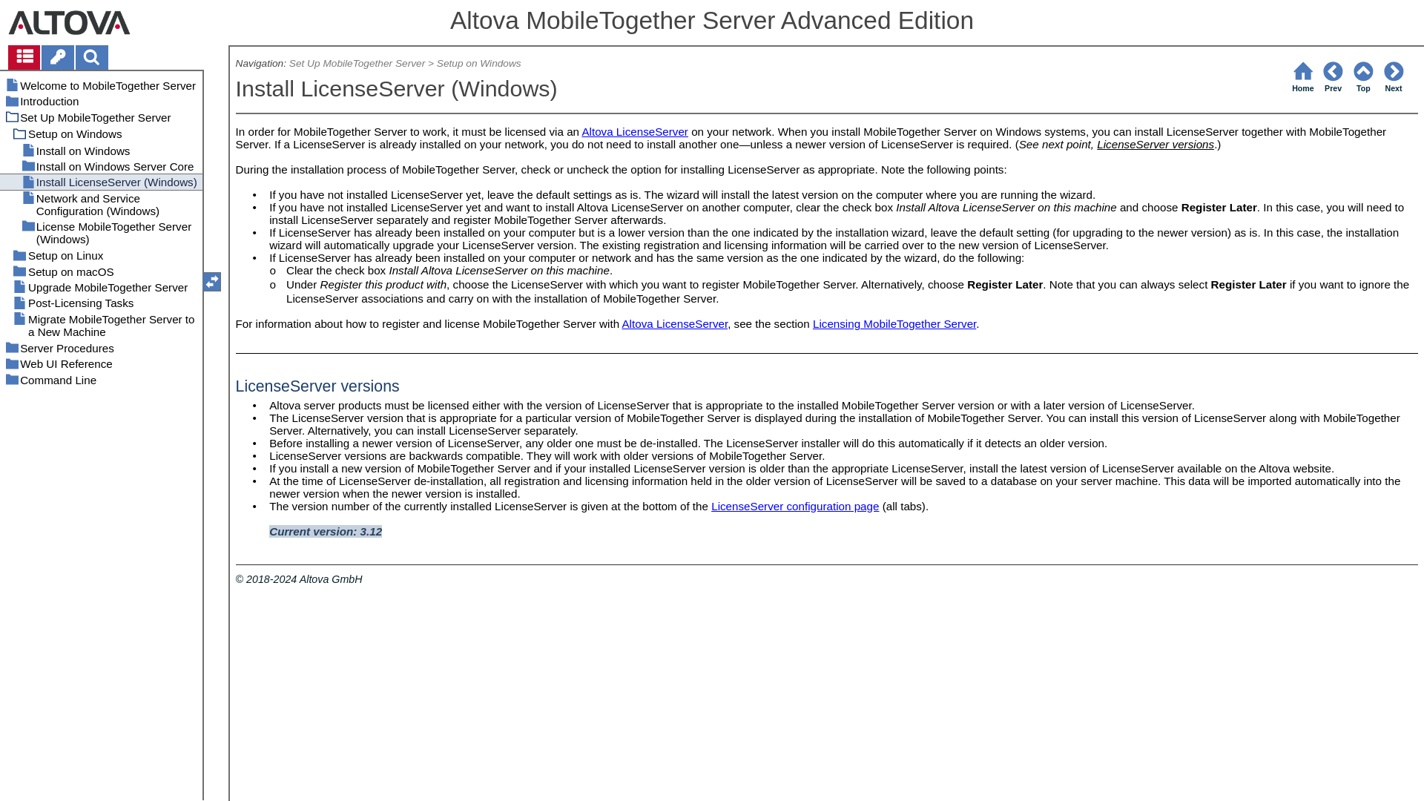 The image size is (1424, 801). Describe the element at coordinates (57, 56) in the screenshot. I see `Index` at that location.